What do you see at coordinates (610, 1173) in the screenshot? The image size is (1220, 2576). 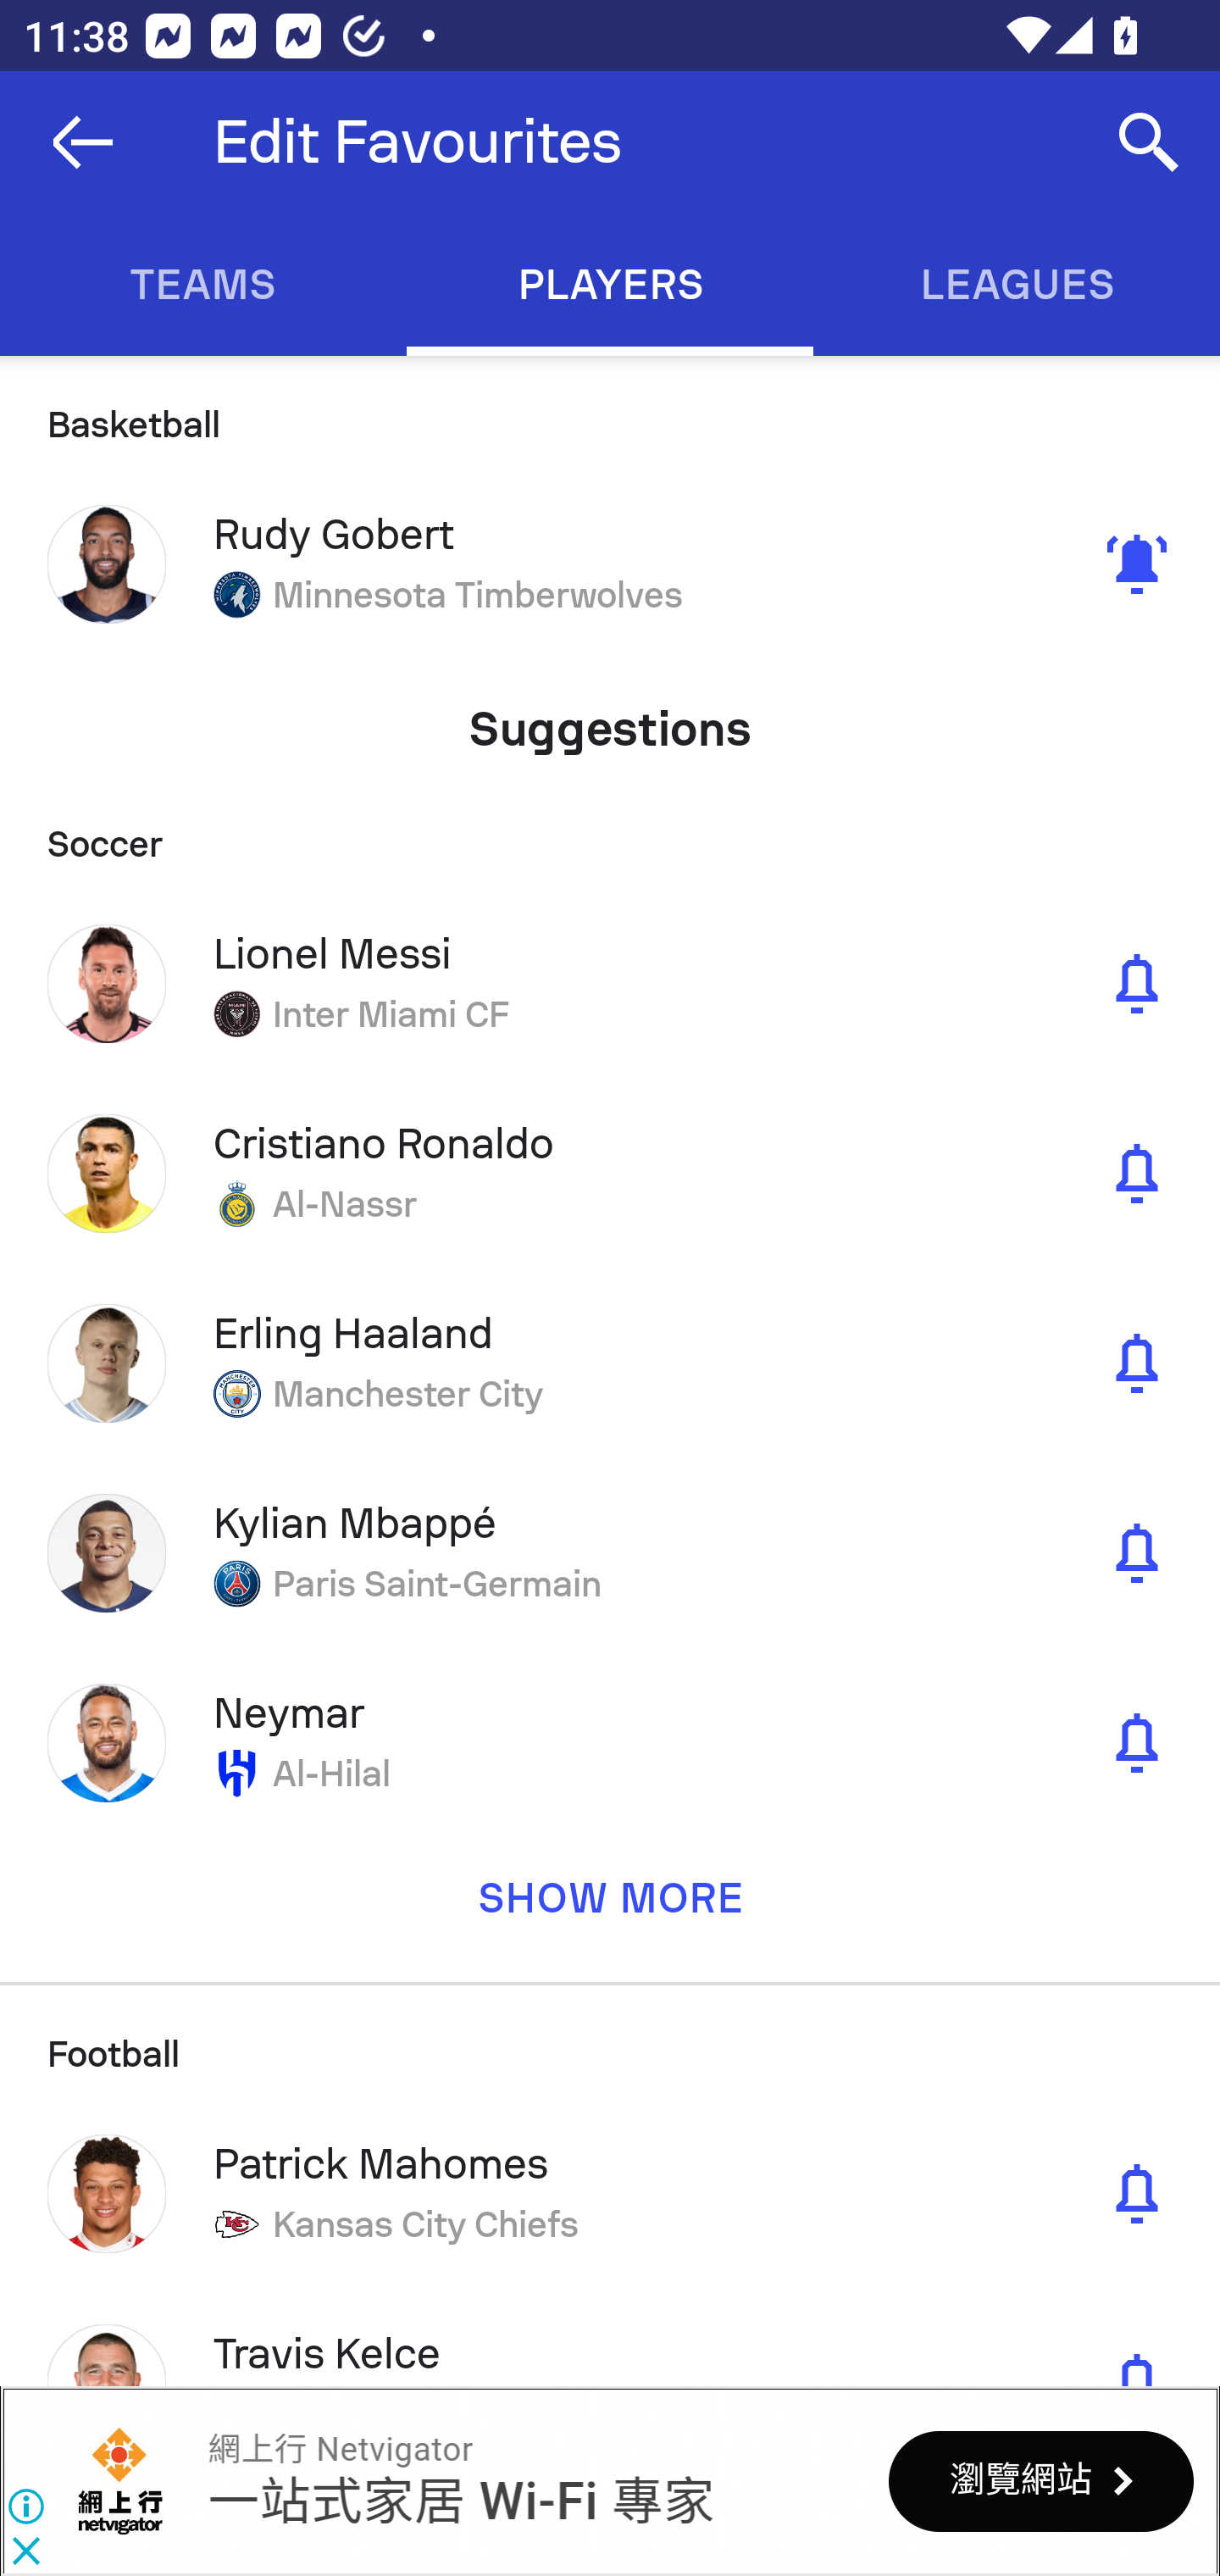 I see `Cristiano Ronaldo Al-Nassr` at bounding box center [610, 1173].